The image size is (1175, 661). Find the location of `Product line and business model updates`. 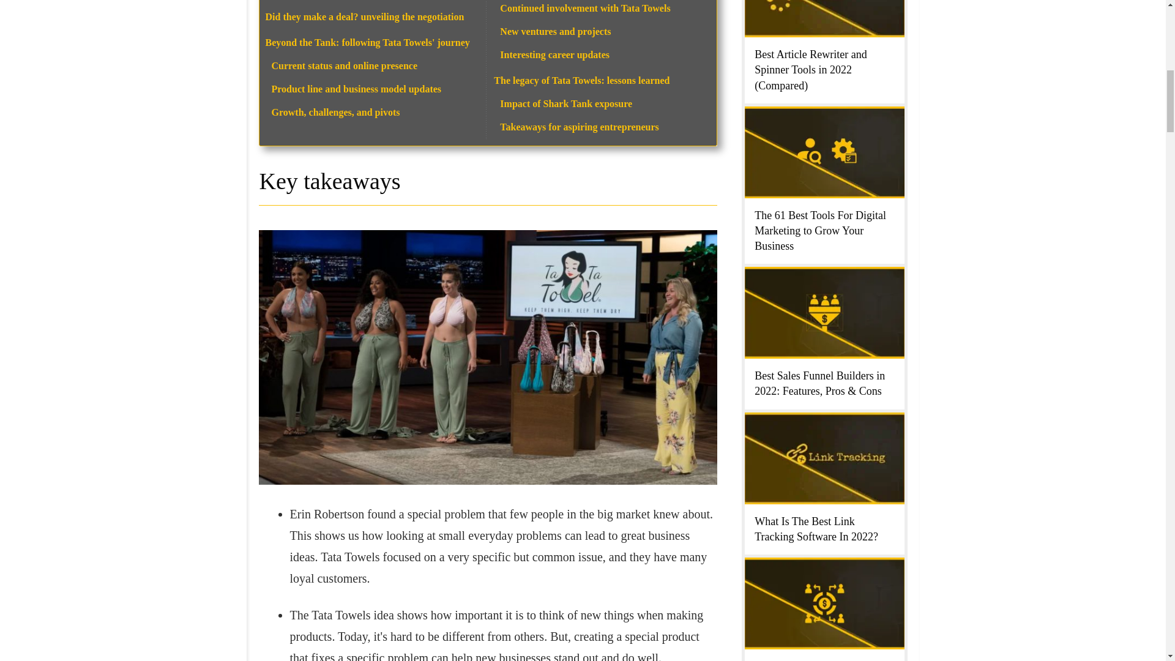

Product line and business model updates is located at coordinates (356, 89).